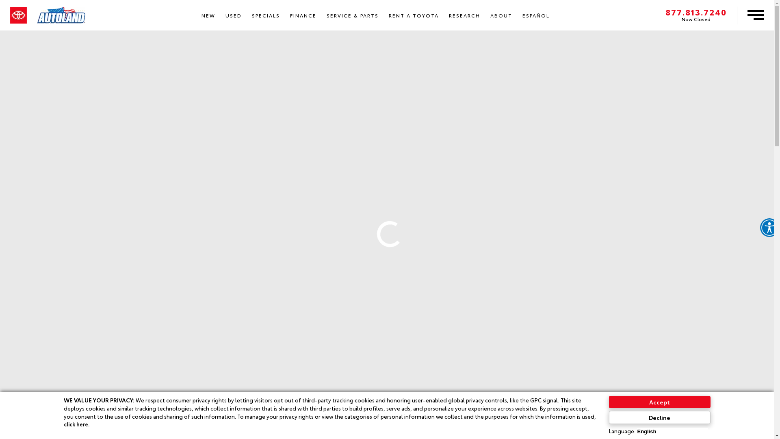 This screenshot has width=780, height=439. Describe the element at coordinates (501, 15) in the screenshot. I see `ABOUT` at that location.